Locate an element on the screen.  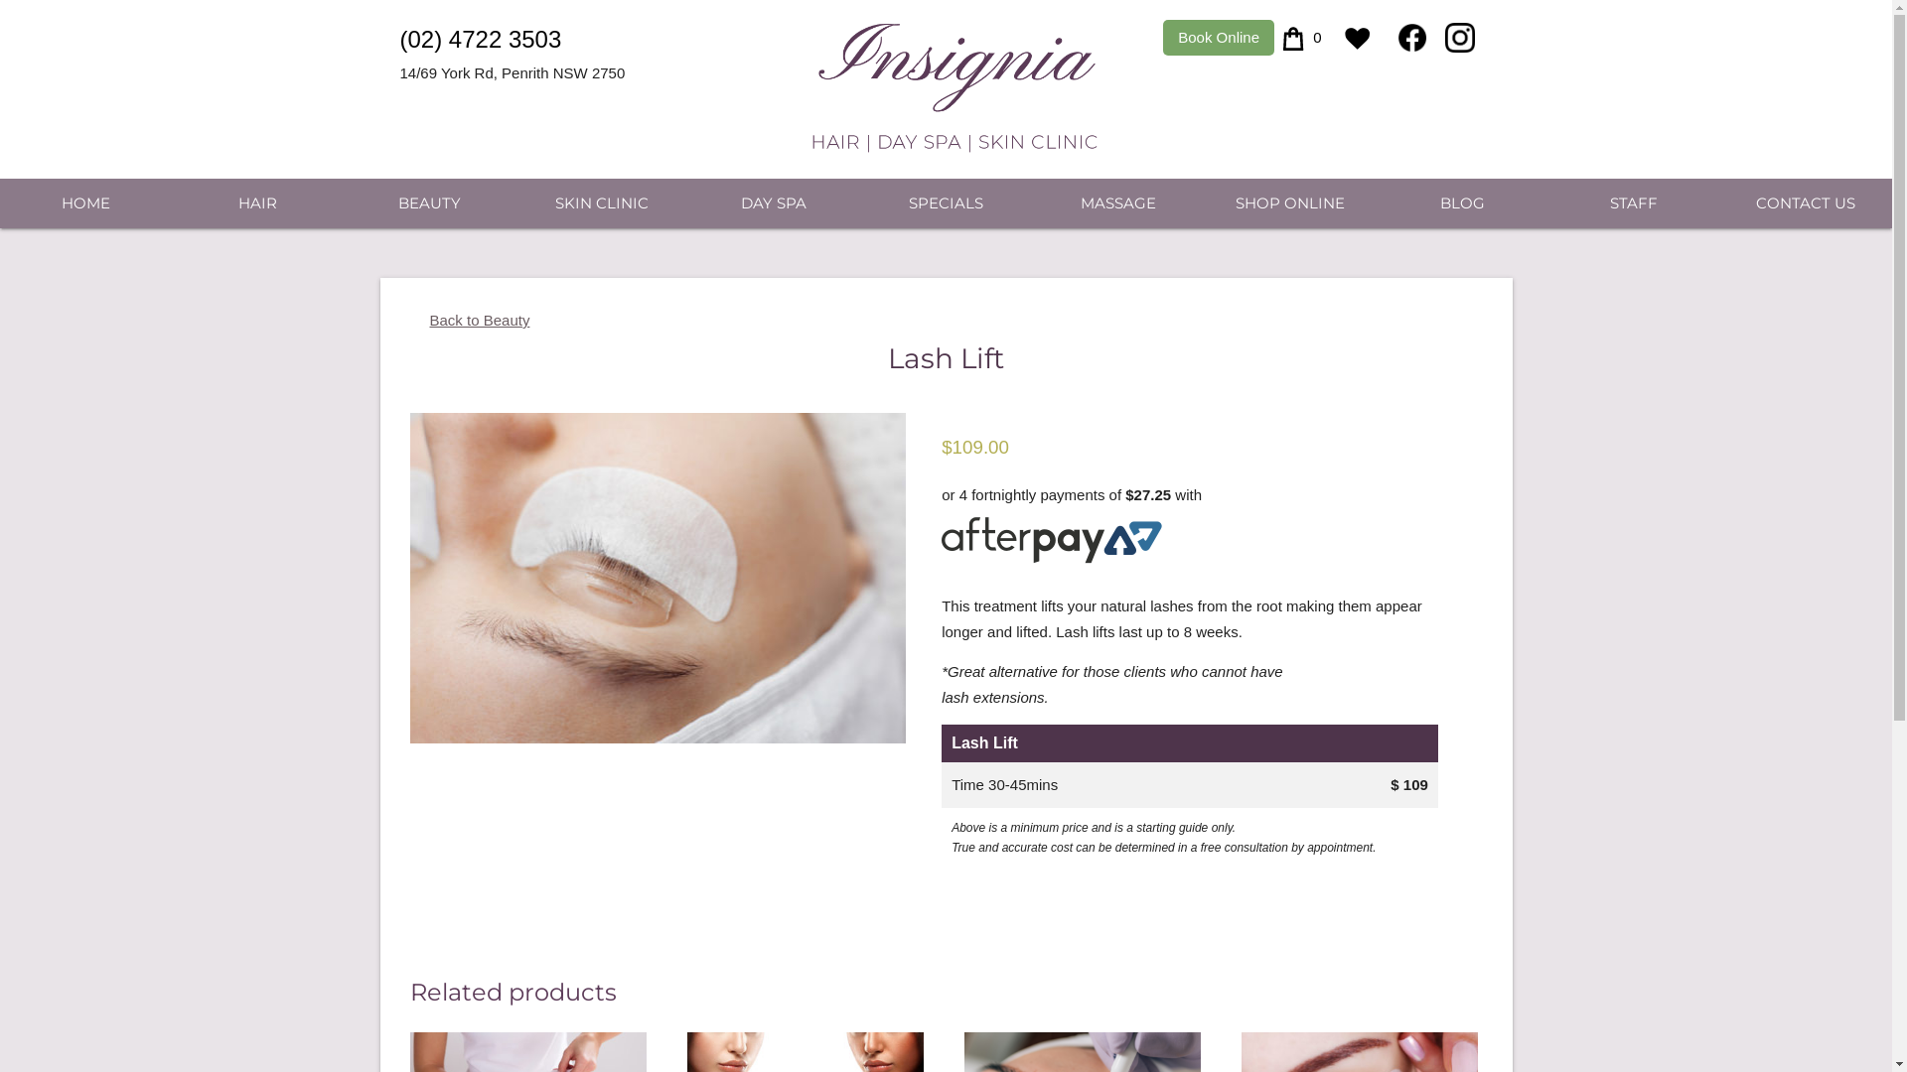
SPECIALS is located at coordinates (946, 203).